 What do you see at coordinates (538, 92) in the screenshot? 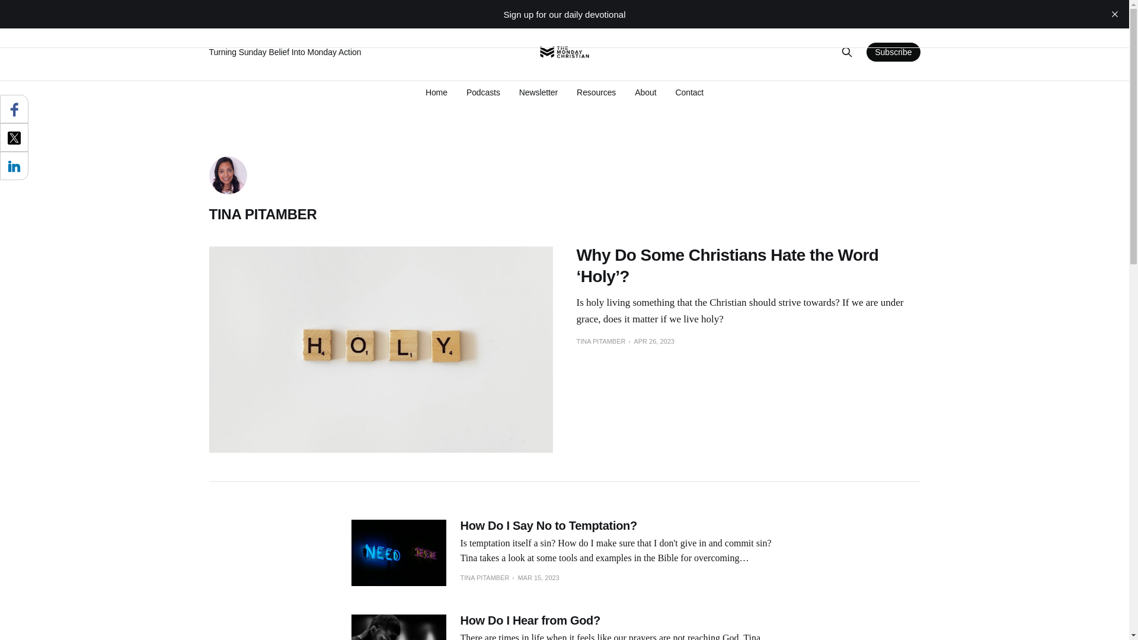
I see `Newsletter` at bounding box center [538, 92].